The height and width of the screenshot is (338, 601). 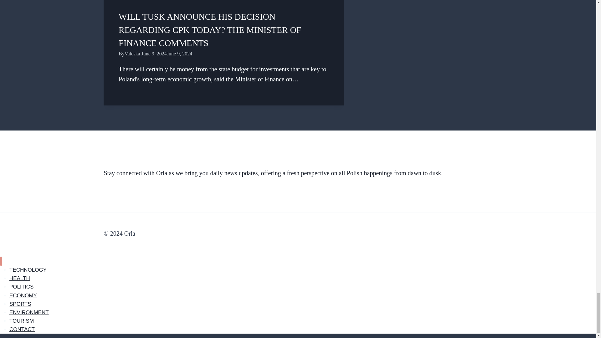 What do you see at coordinates (21, 287) in the screenshot?
I see `POLITICS` at bounding box center [21, 287].